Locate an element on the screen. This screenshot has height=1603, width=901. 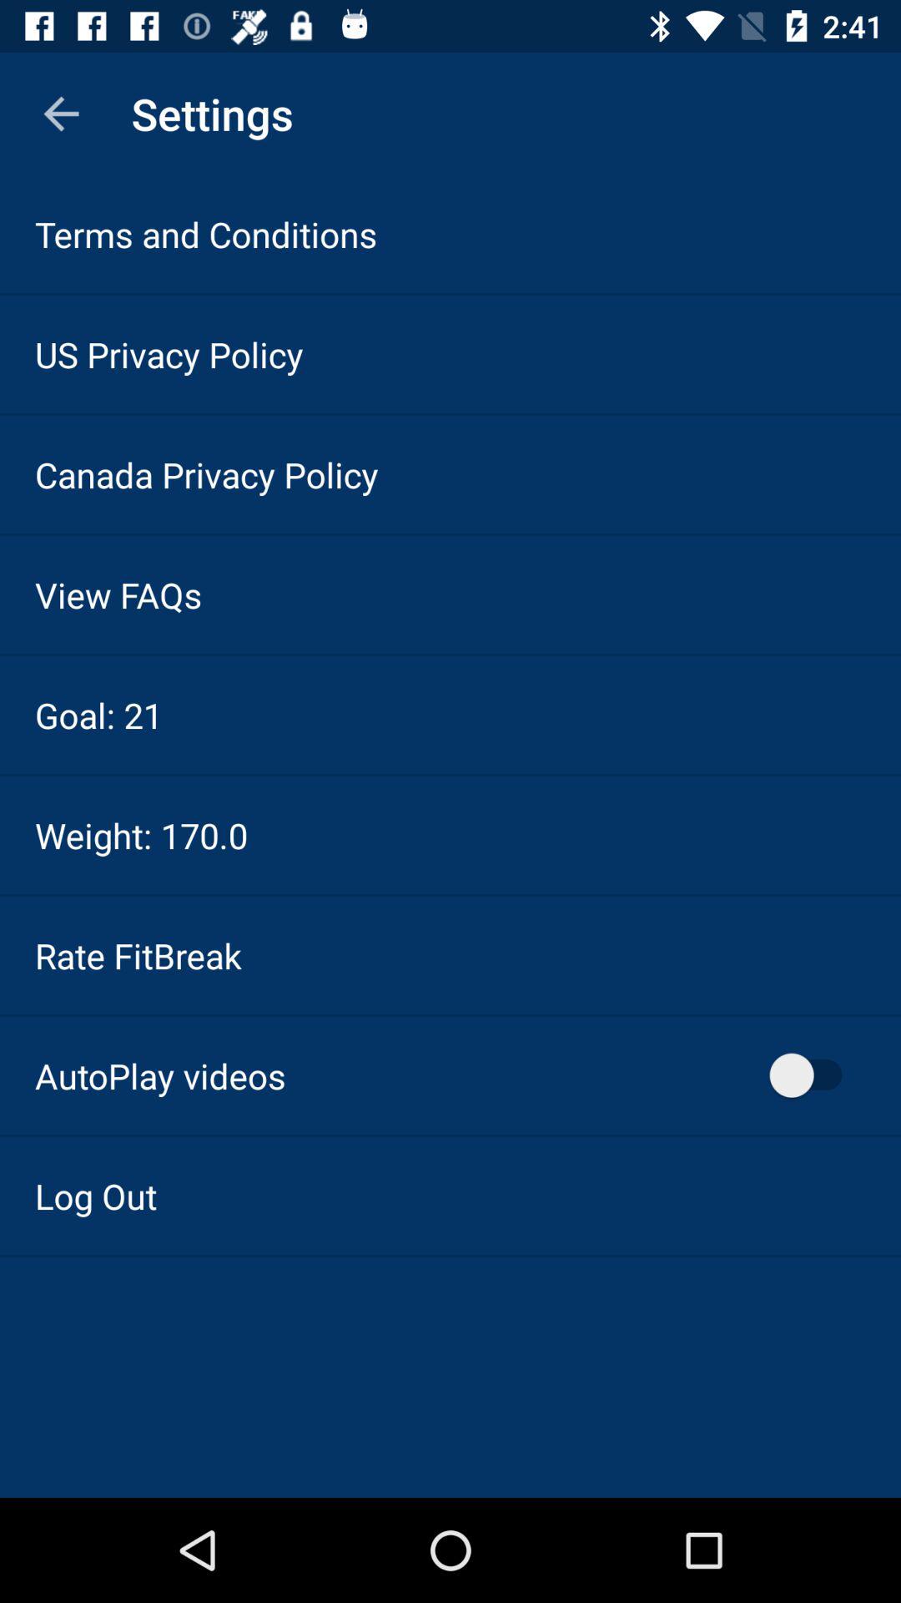
press the item below view faqs item is located at coordinates (98, 715).